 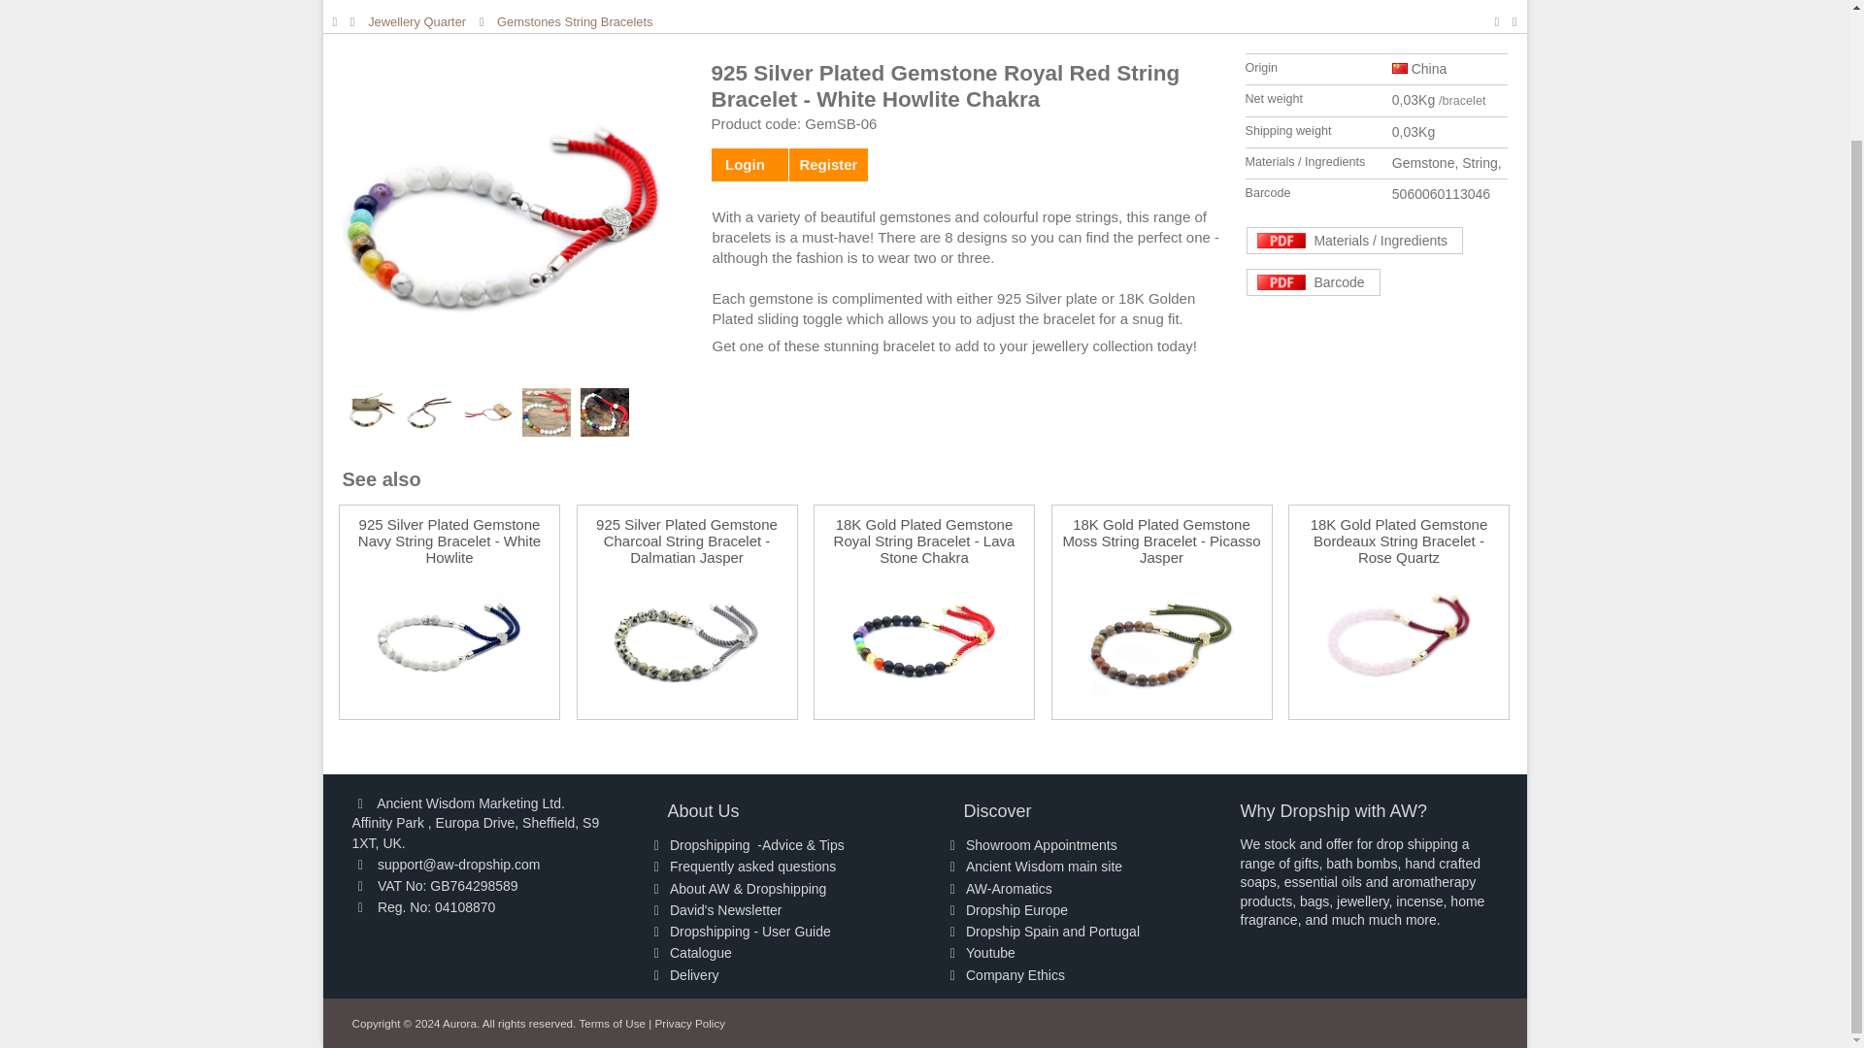 What do you see at coordinates (610, 5) in the screenshot?
I see `Delivery` at bounding box center [610, 5].